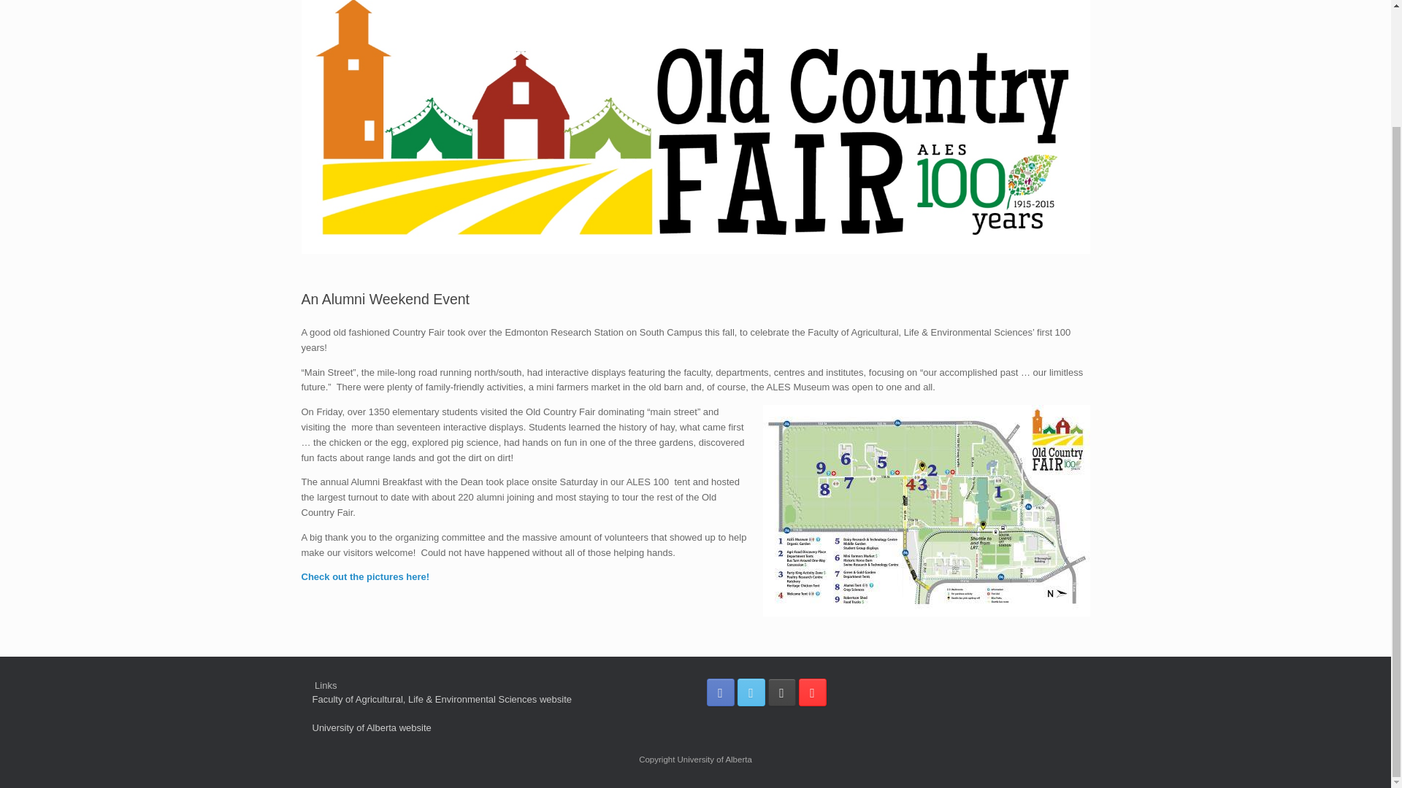 The image size is (1402, 788). Describe the element at coordinates (720, 692) in the screenshot. I see `ALES 100 Facebook` at that location.